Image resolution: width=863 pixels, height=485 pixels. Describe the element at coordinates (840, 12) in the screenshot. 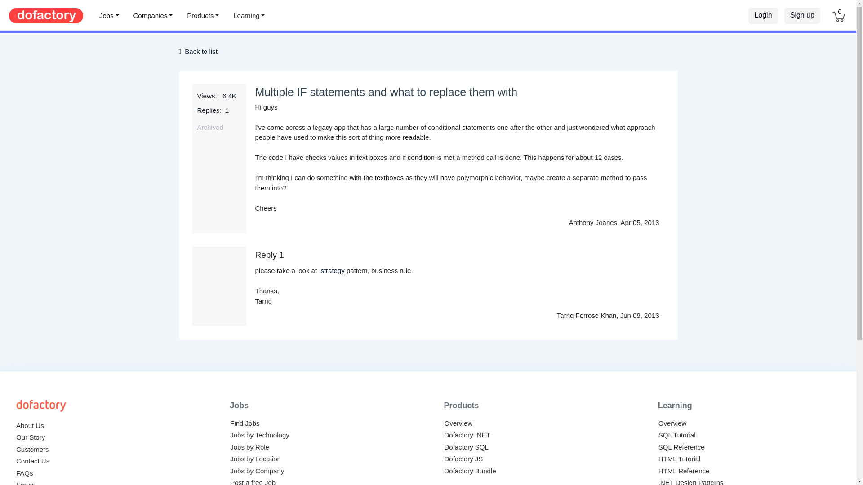

I see `Cart` at that location.